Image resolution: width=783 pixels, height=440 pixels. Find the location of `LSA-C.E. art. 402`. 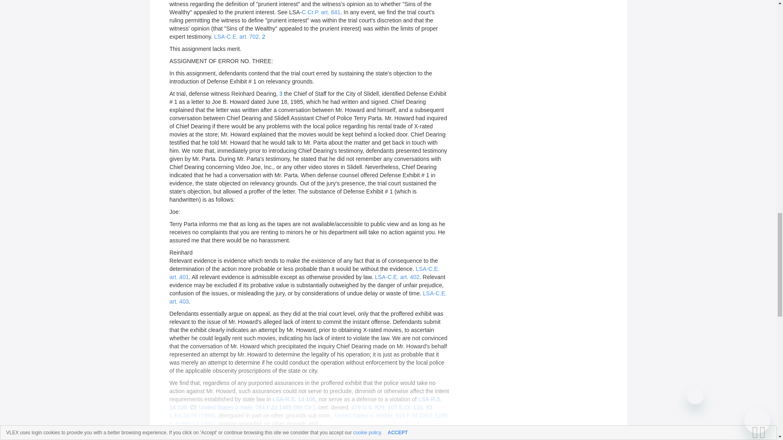

LSA-C.E. art. 402 is located at coordinates (397, 277).